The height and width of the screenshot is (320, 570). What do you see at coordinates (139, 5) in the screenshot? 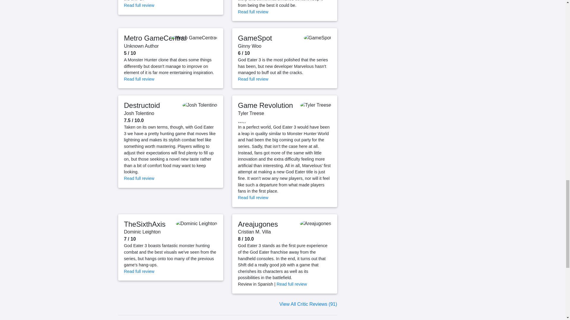
I see `Read full review` at bounding box center [139, 5].